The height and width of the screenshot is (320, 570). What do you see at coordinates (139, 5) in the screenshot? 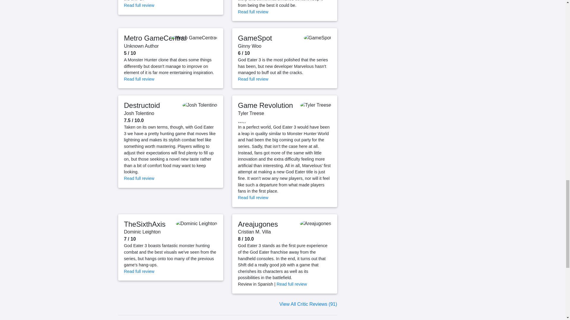
I see `Read full review` at bounding box center [139, 5].